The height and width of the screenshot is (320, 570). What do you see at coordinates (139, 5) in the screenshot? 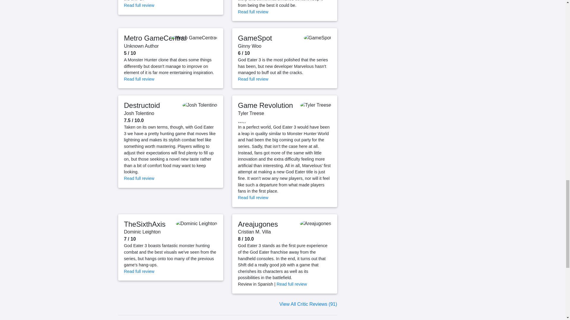
I see `Read full review` at bounding box center [139, 5].